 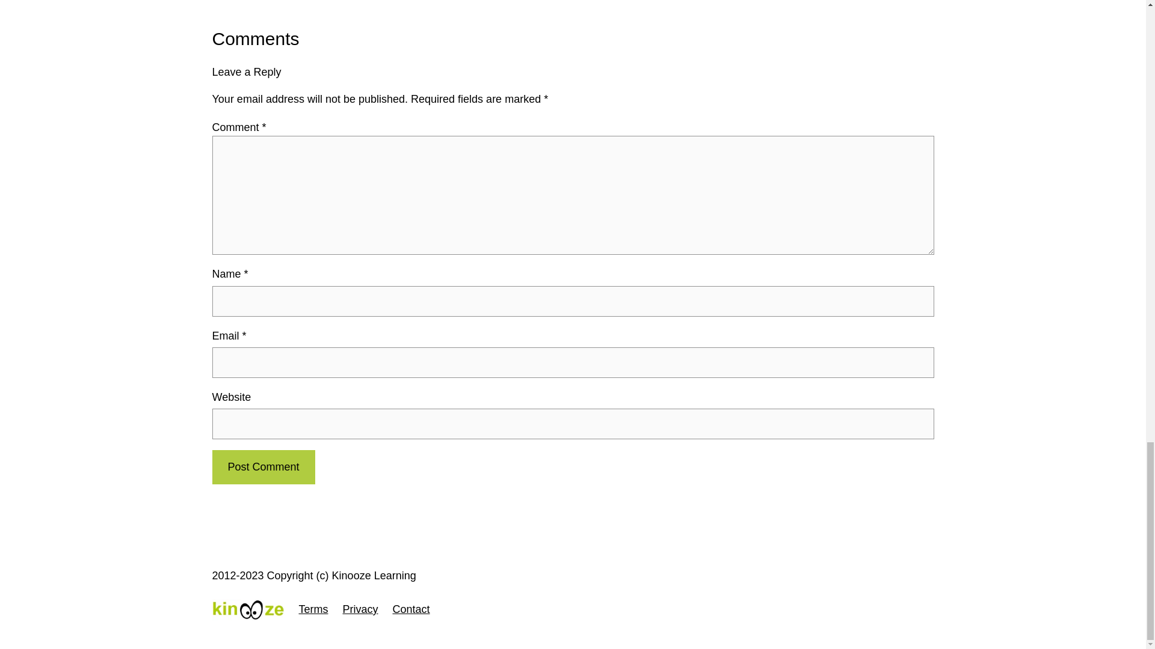 What do you see at coordinates (411, 609) in the screenshot?
I see `Contact` at bounding box center [411, 609].